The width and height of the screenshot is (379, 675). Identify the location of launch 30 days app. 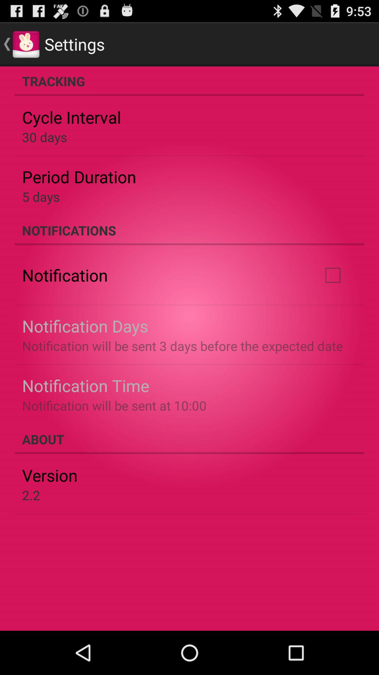
(45, 137).